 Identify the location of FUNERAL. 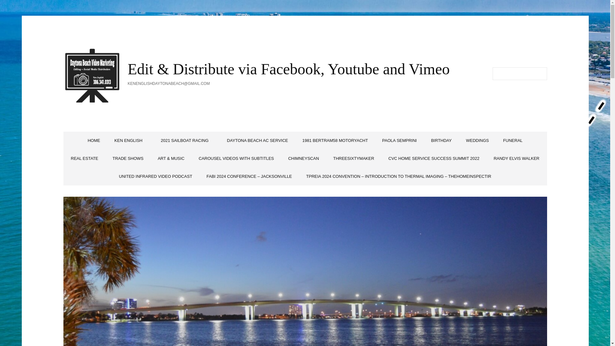
(513, 140).